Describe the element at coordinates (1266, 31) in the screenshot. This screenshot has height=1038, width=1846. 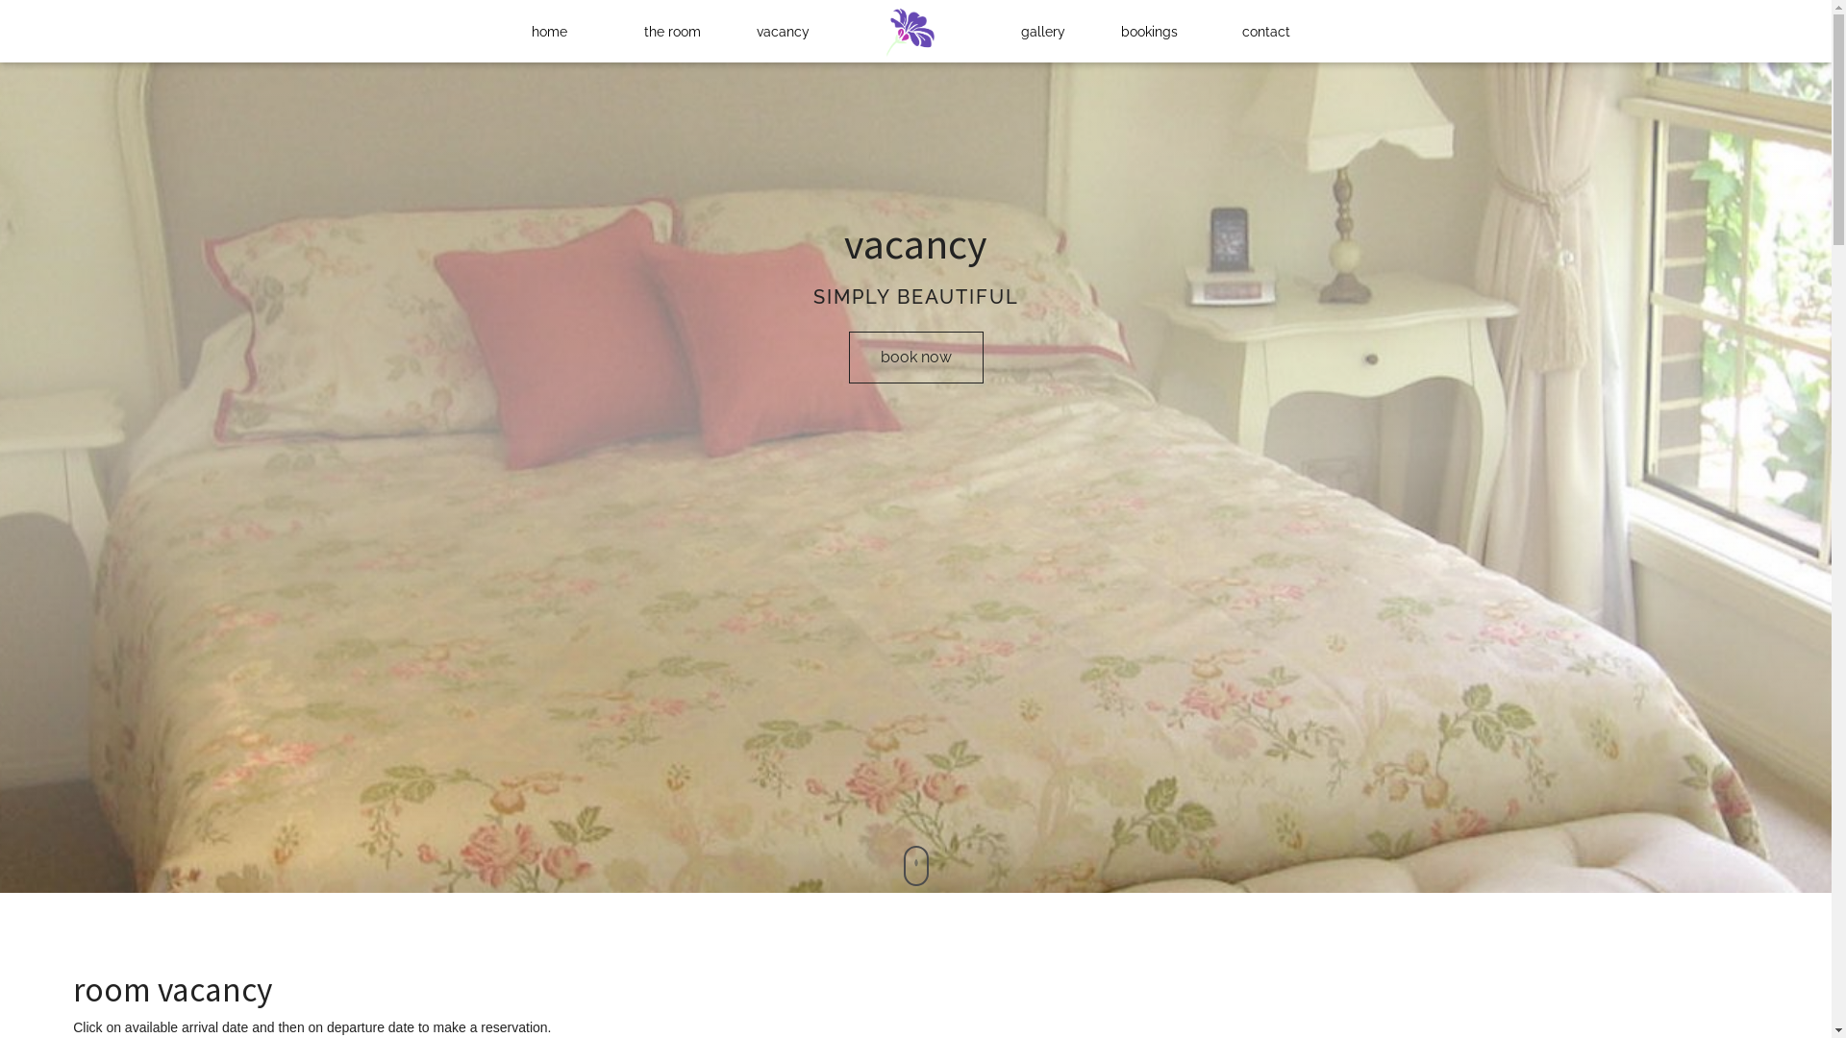
I see `contact` at that location.